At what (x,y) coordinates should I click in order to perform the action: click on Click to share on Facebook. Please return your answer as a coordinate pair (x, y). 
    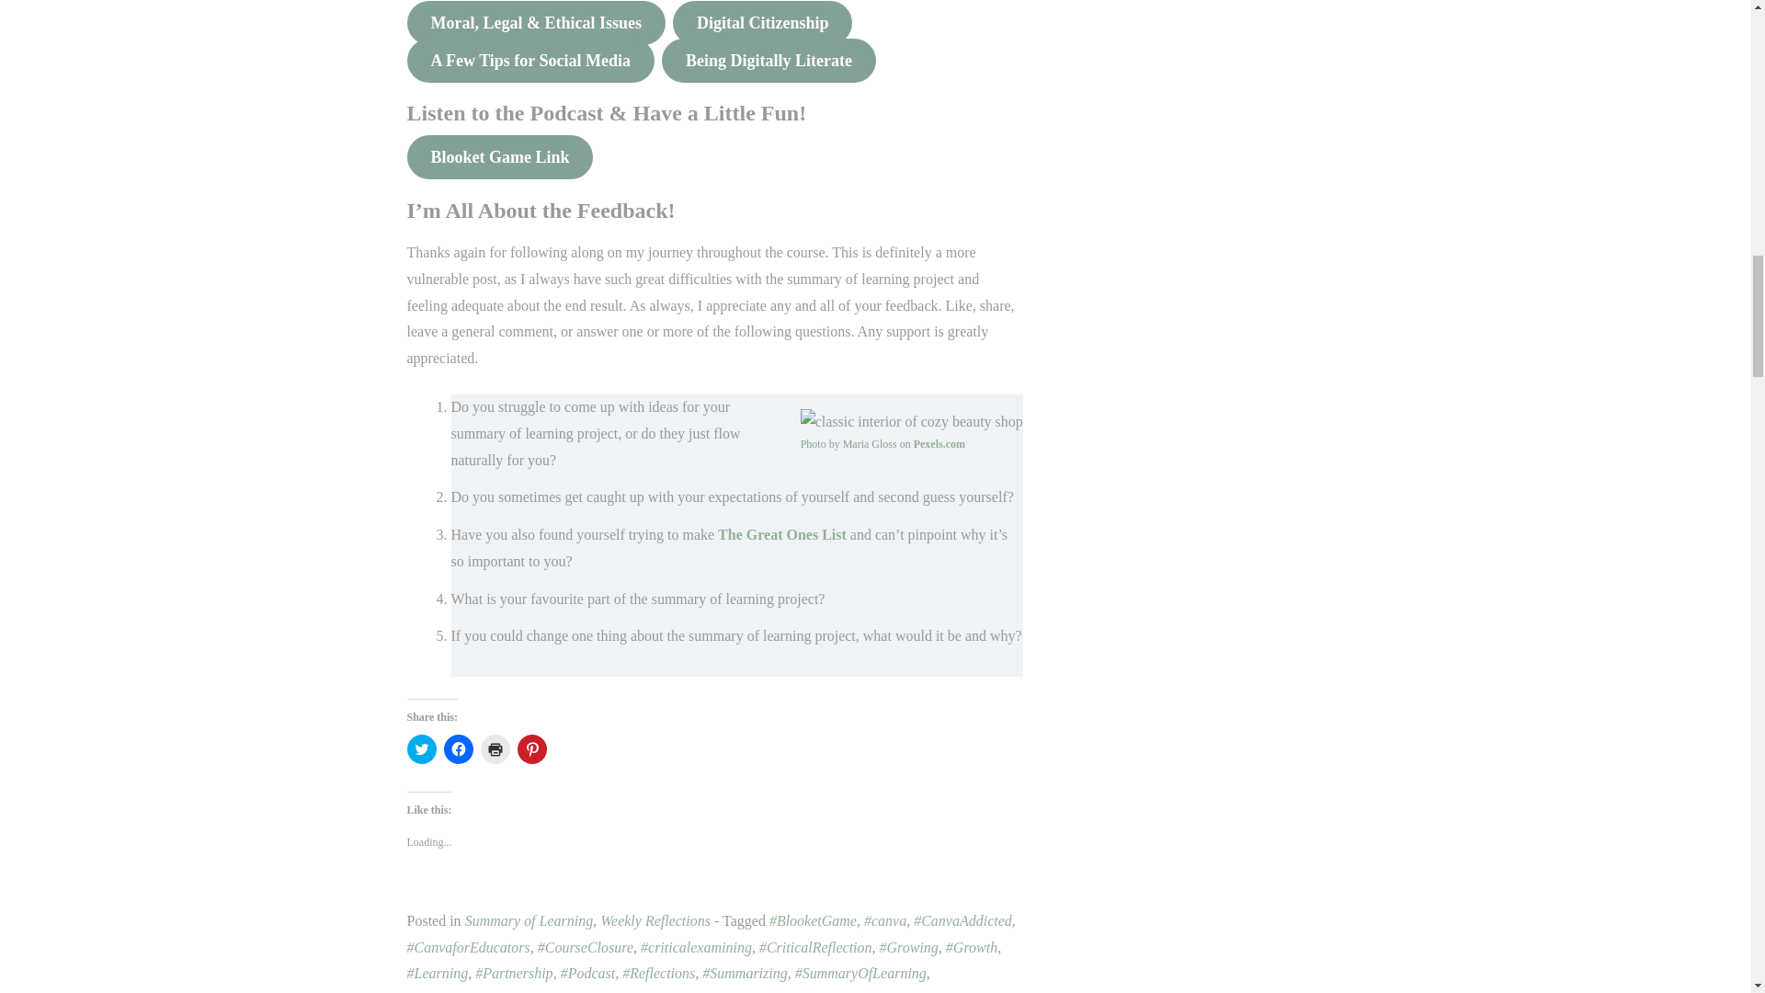
    Looking at the image, I should click on (458, 748).